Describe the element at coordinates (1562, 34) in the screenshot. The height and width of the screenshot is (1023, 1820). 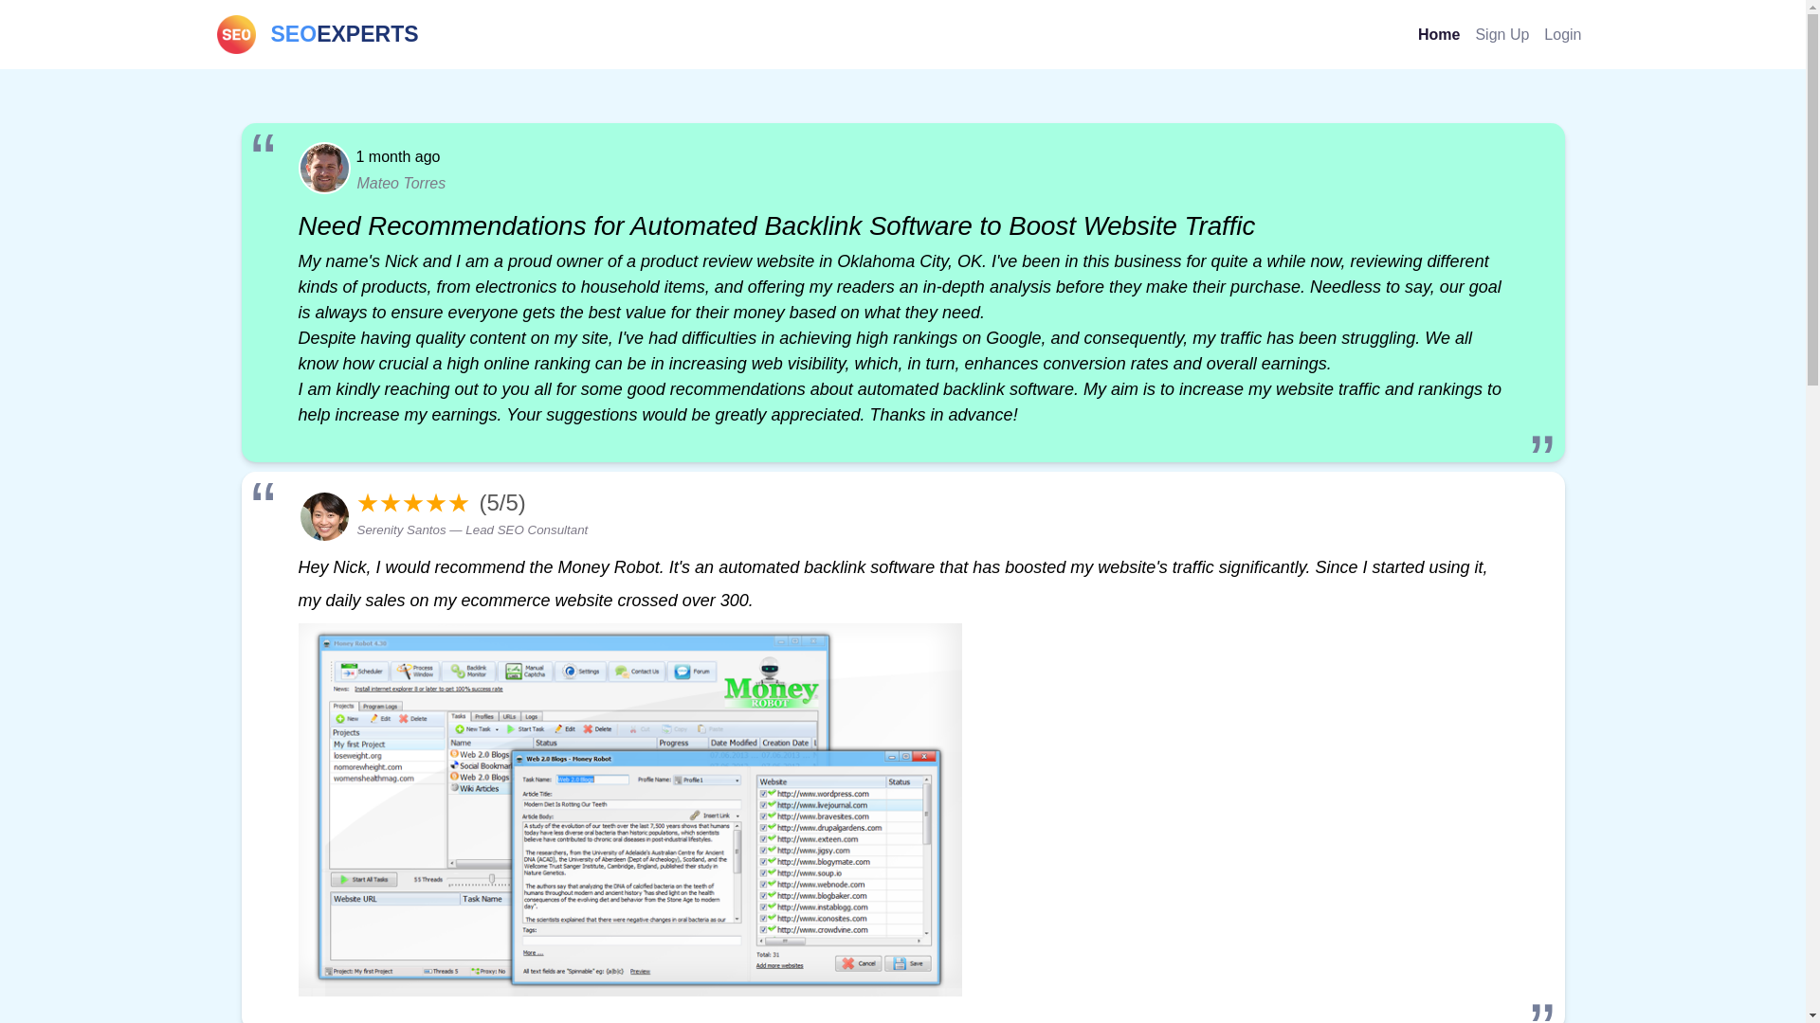
I see `Login` at that location.